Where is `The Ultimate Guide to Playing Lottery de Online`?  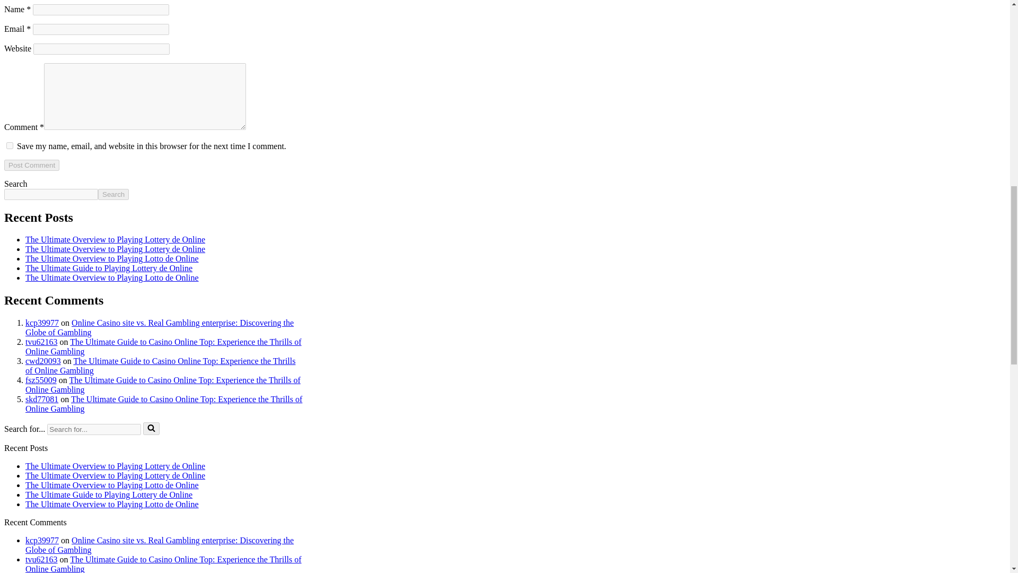 The Ultimate Guide to Playing Lottery de Online is located at coordinates (109, 494).